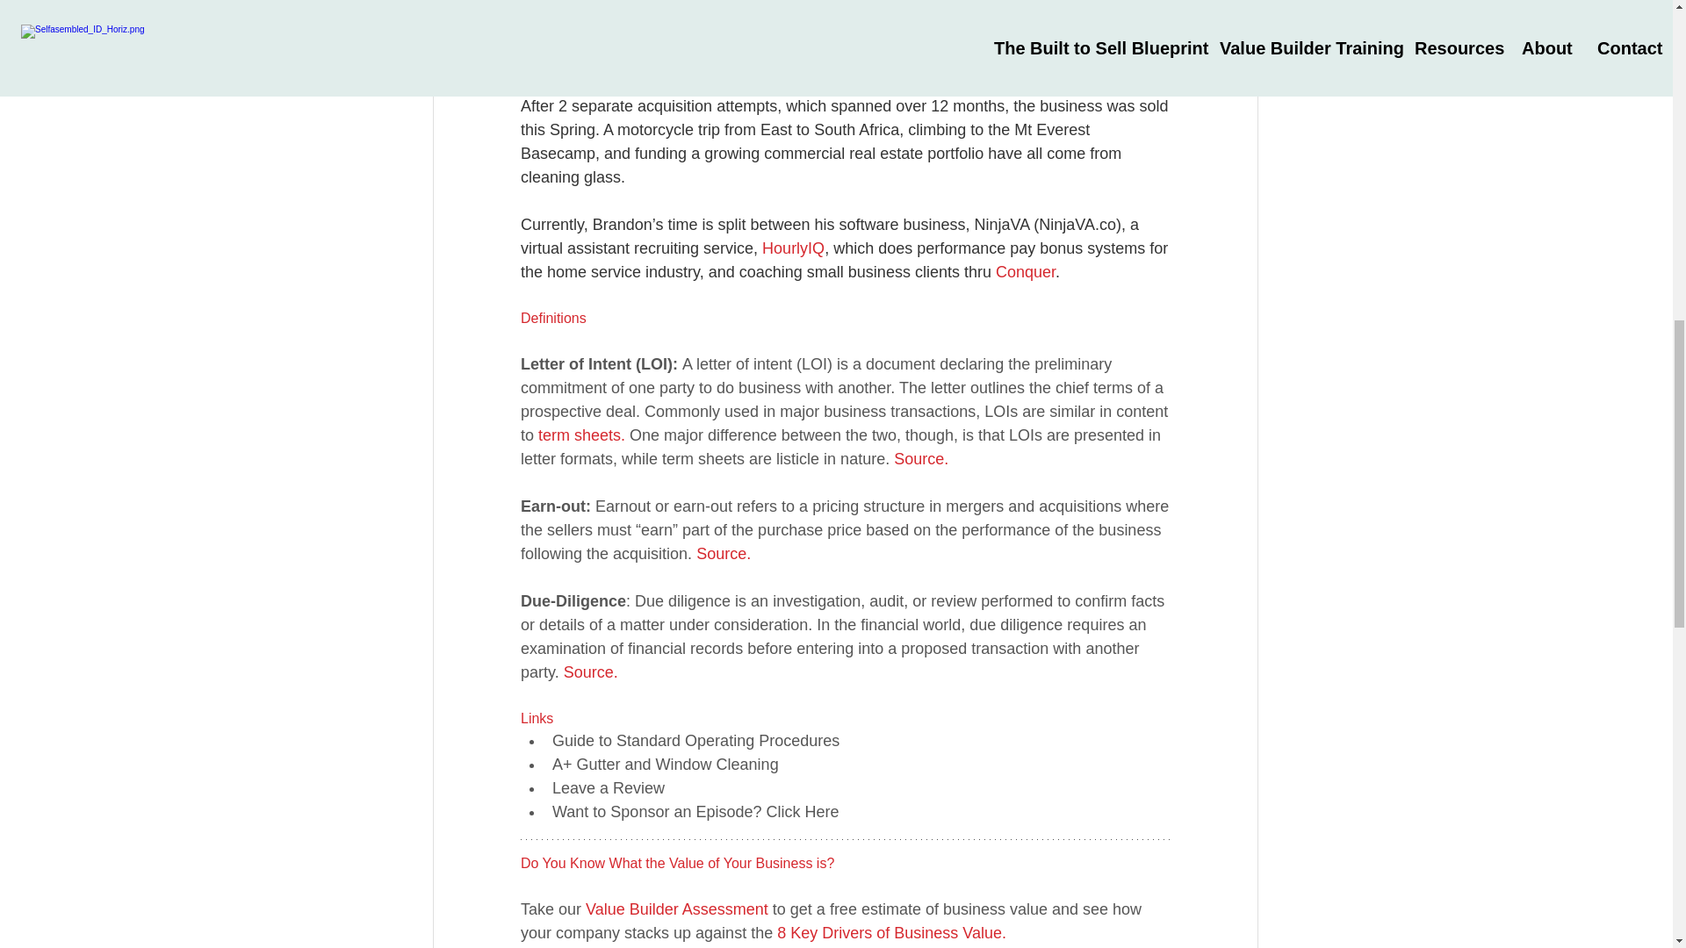 The height and width of the screenshot is (948, 1686). Describe the element at coordinates (723, 554) in the screenshot. I see `Source.` at that location.